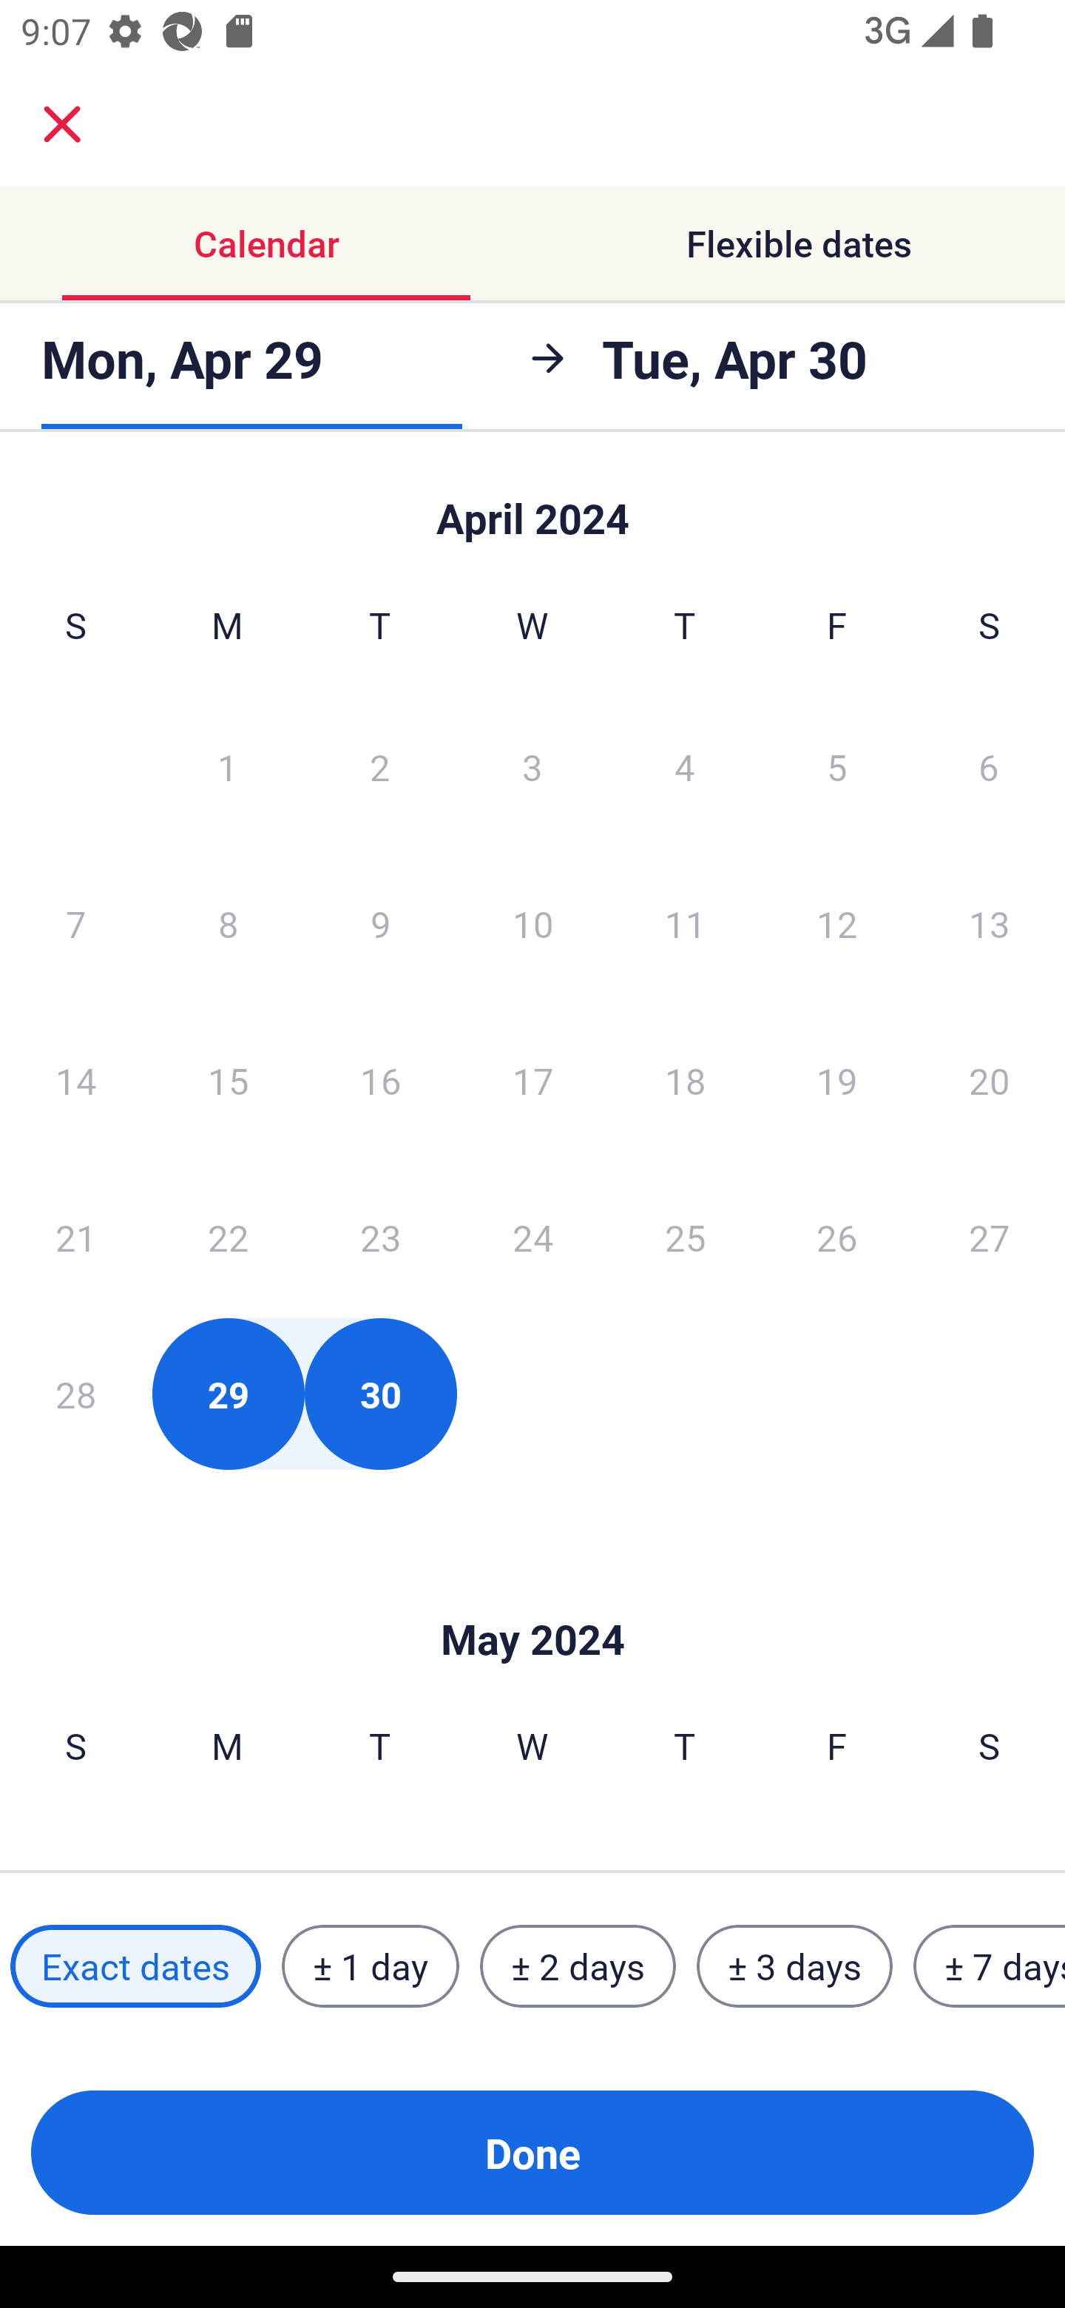 The height and width of the screenshot is (2308, 1065). Describe the element at coordinates (532, 1595) in the screenshot. I see `Skip to Done` at that location.